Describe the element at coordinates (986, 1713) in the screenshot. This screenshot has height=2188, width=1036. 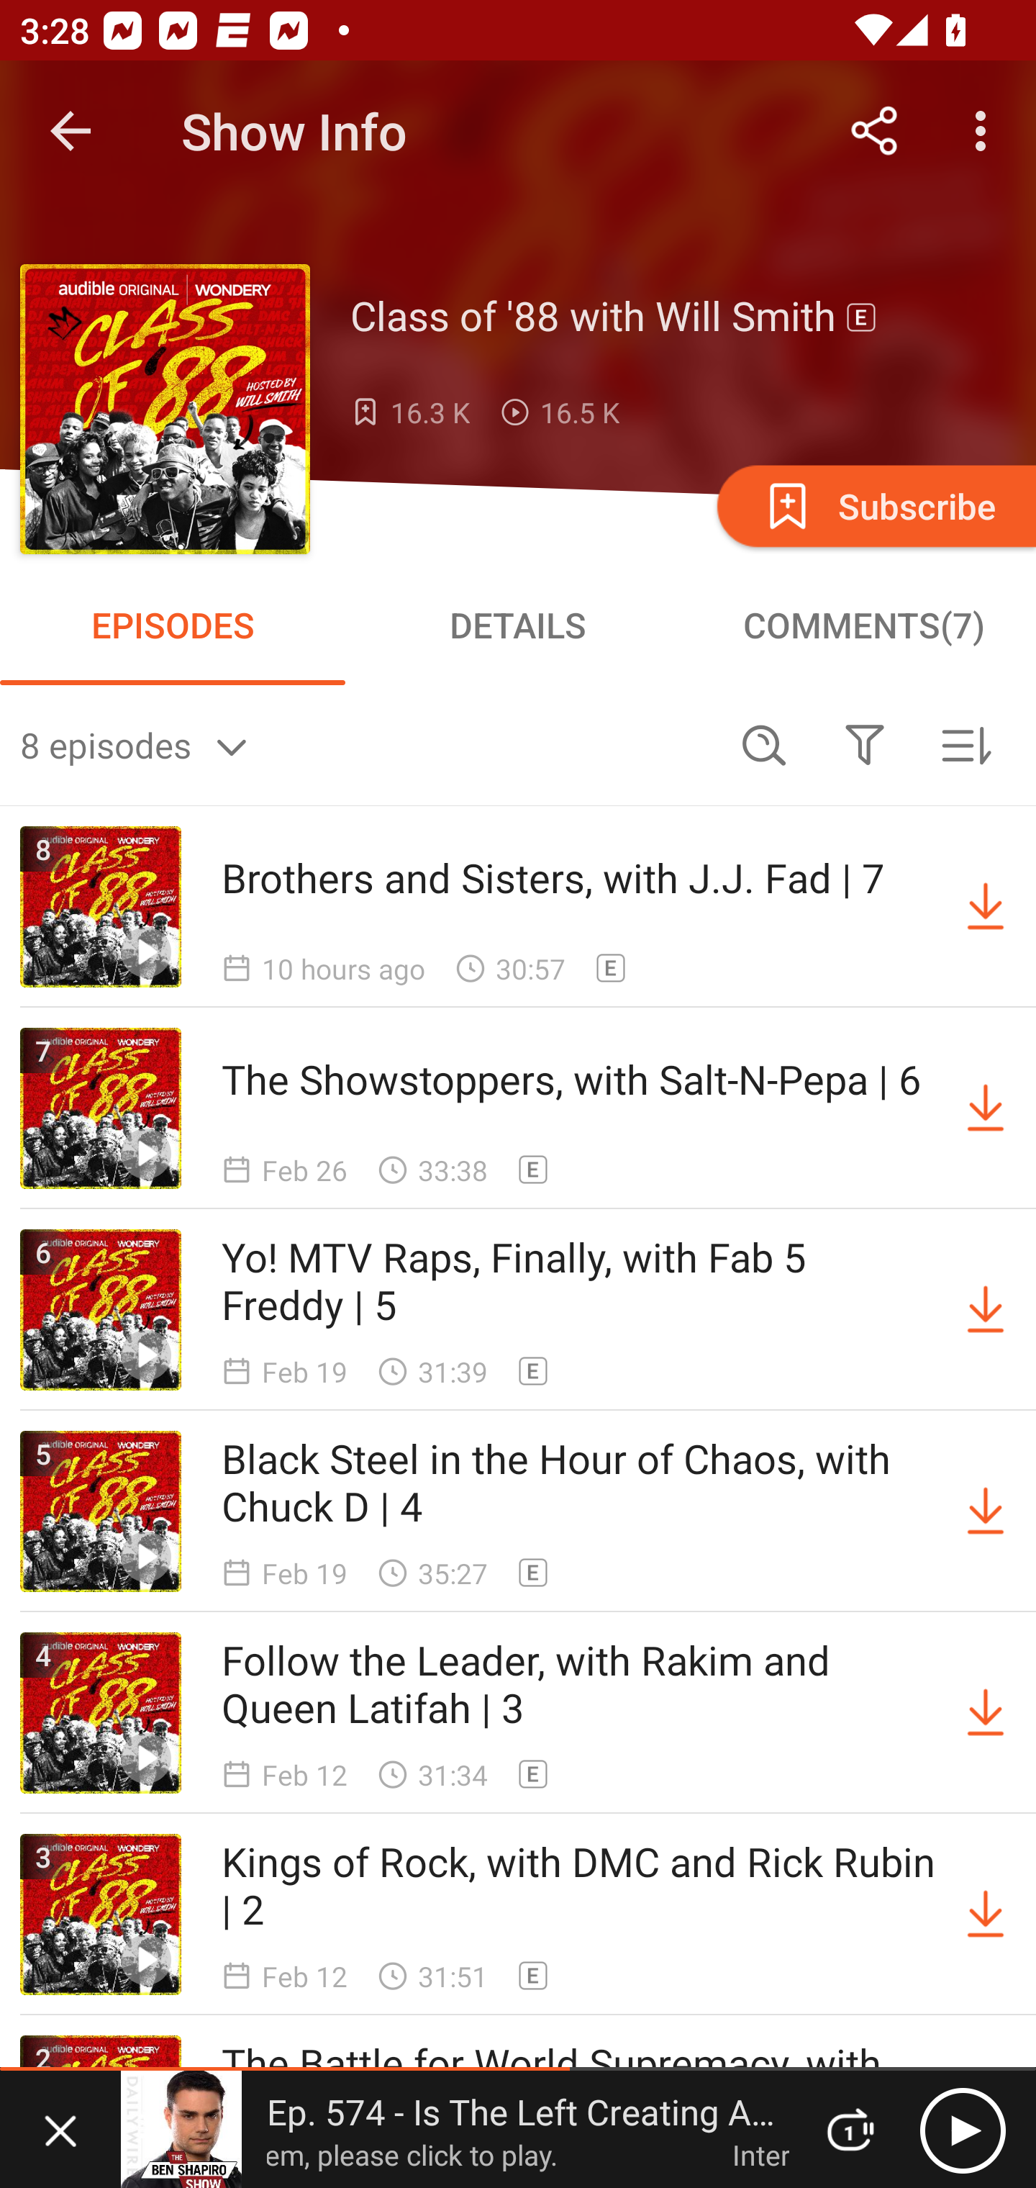
I see `Download` at that location.